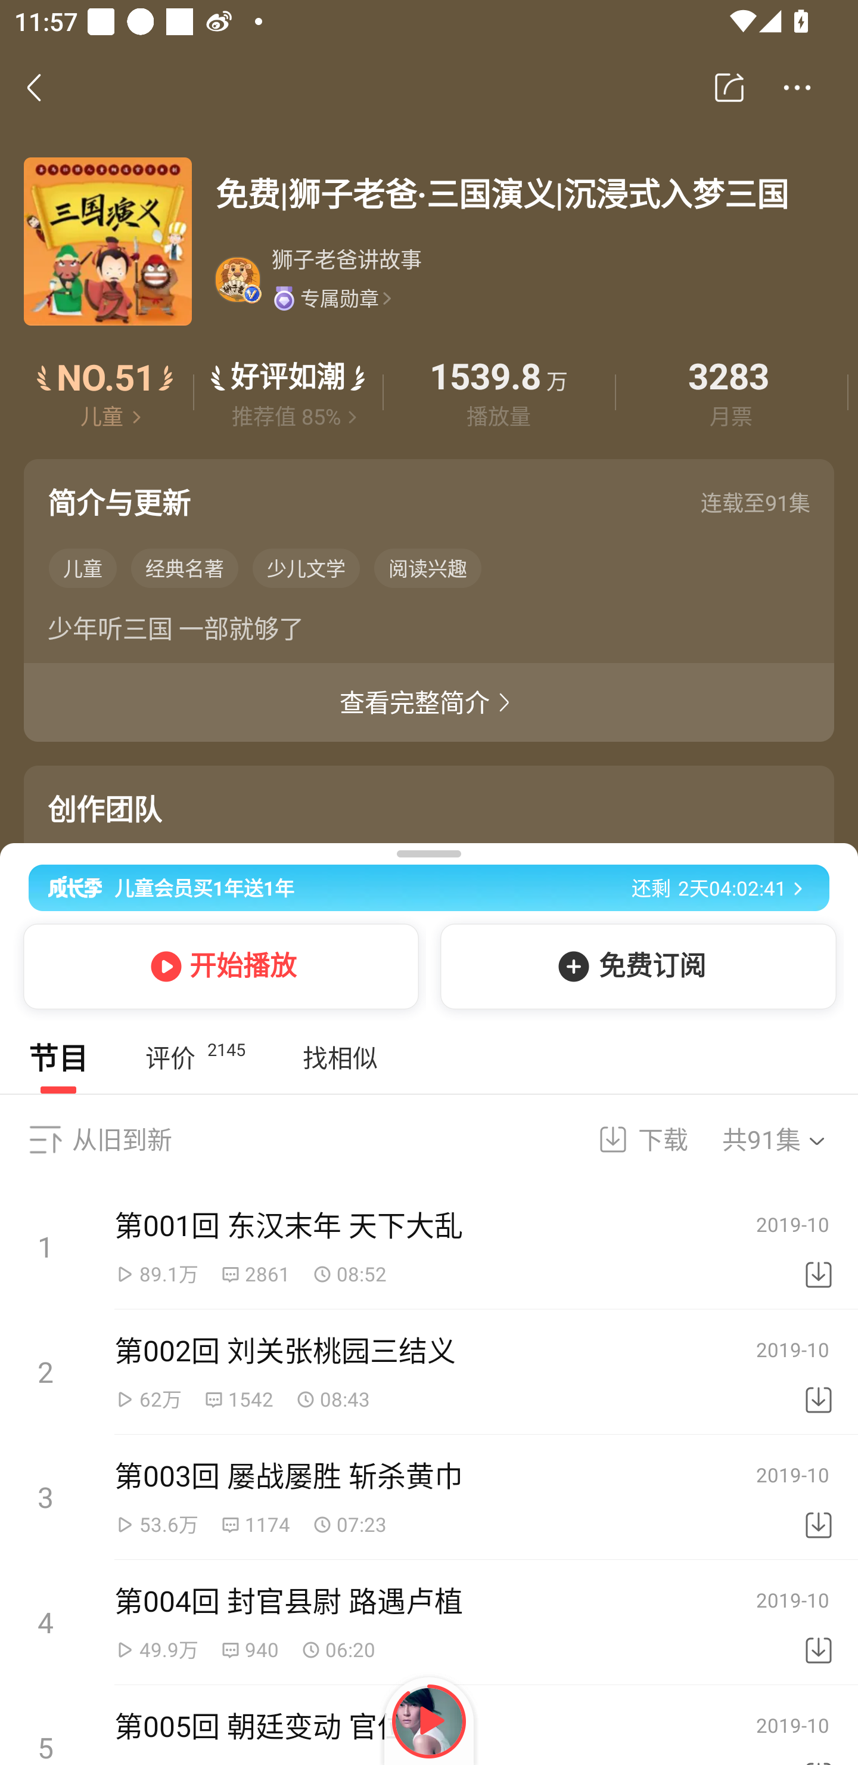  What do you see at coordinates (105, 392) in the screenshot?
I see `排行榜` at bounding box center [105, 392].